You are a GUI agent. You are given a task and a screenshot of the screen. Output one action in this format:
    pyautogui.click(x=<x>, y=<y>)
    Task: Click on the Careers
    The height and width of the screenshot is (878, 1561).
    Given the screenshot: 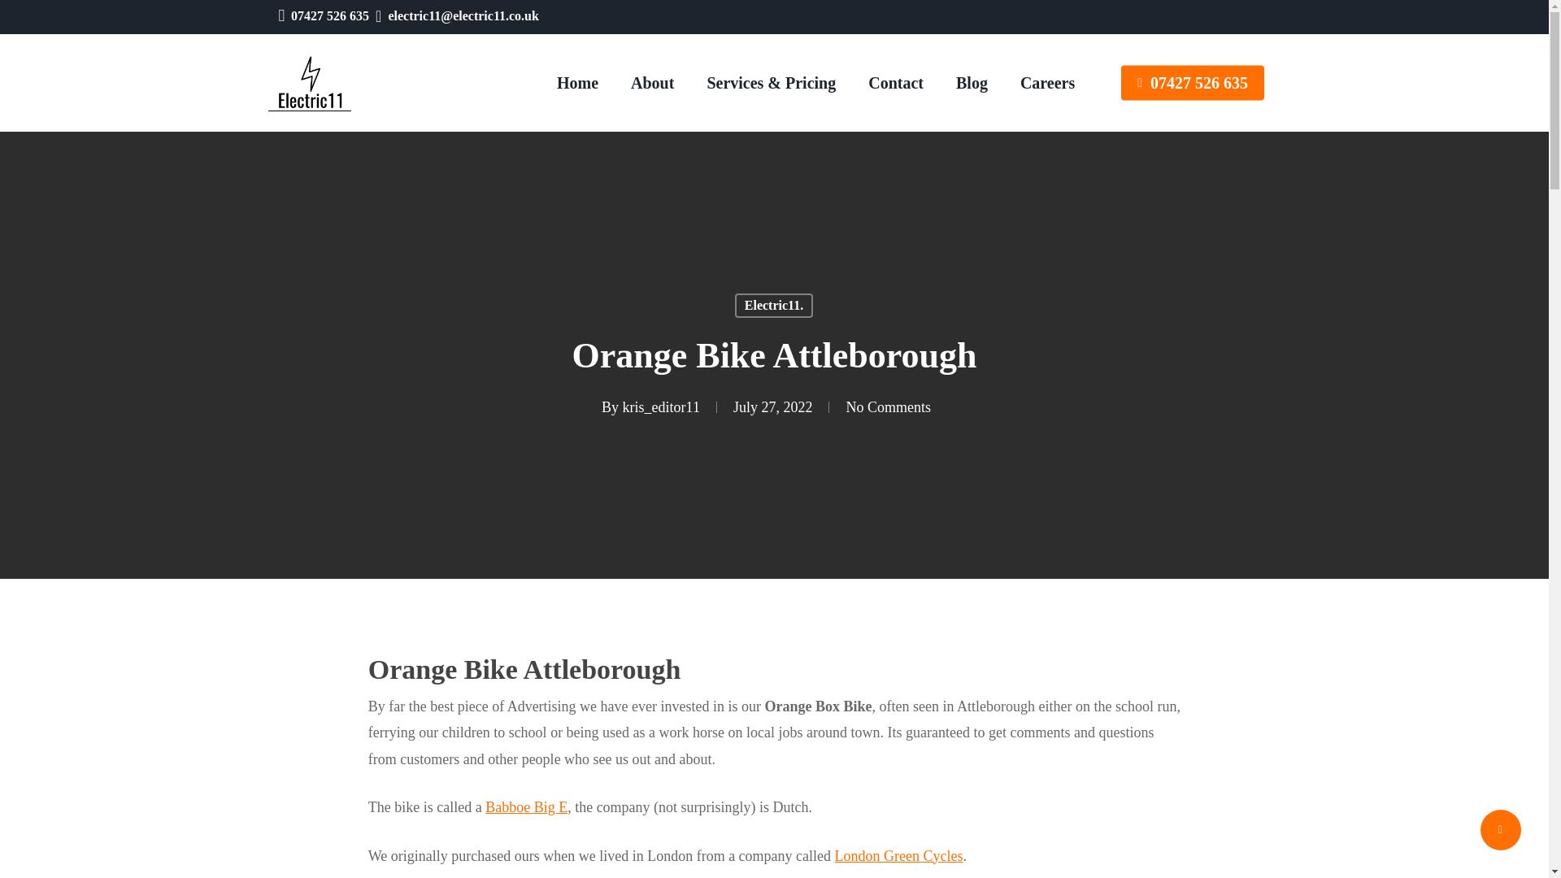 What is the action you would take?
    pyautogui.click(x=1047, y=83)
    